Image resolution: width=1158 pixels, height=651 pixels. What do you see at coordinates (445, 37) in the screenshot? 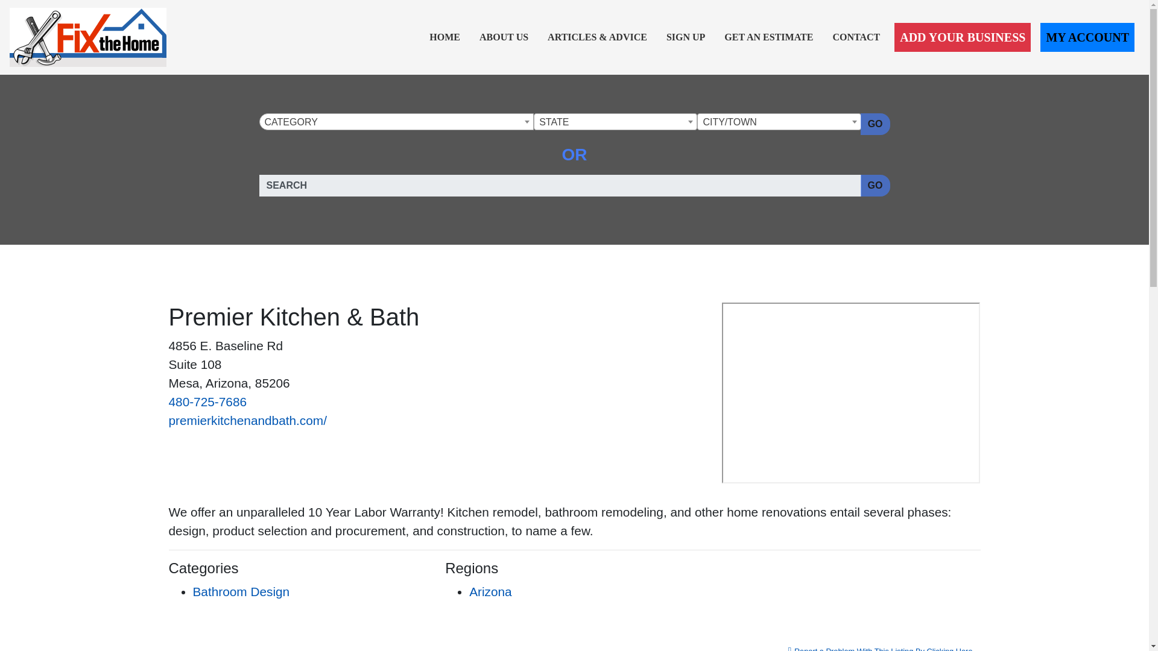
I see `HOME` at bounding box center [445, 37].